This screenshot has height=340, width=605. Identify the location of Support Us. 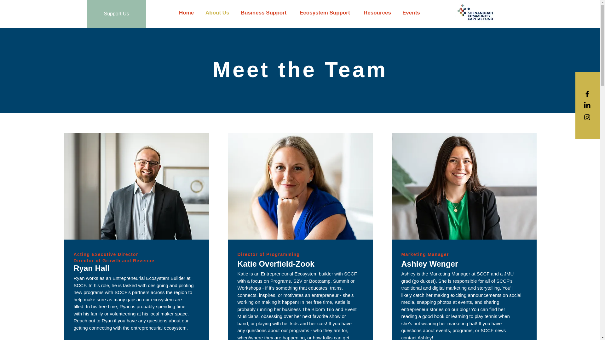
(116, 14).